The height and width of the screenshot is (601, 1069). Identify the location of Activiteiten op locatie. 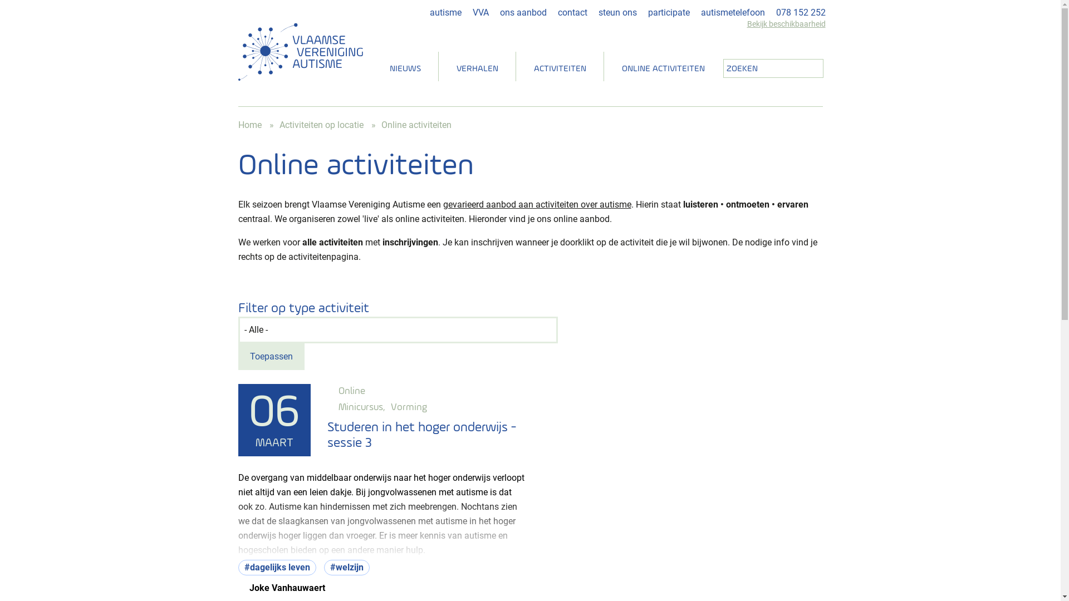
(322, 125).